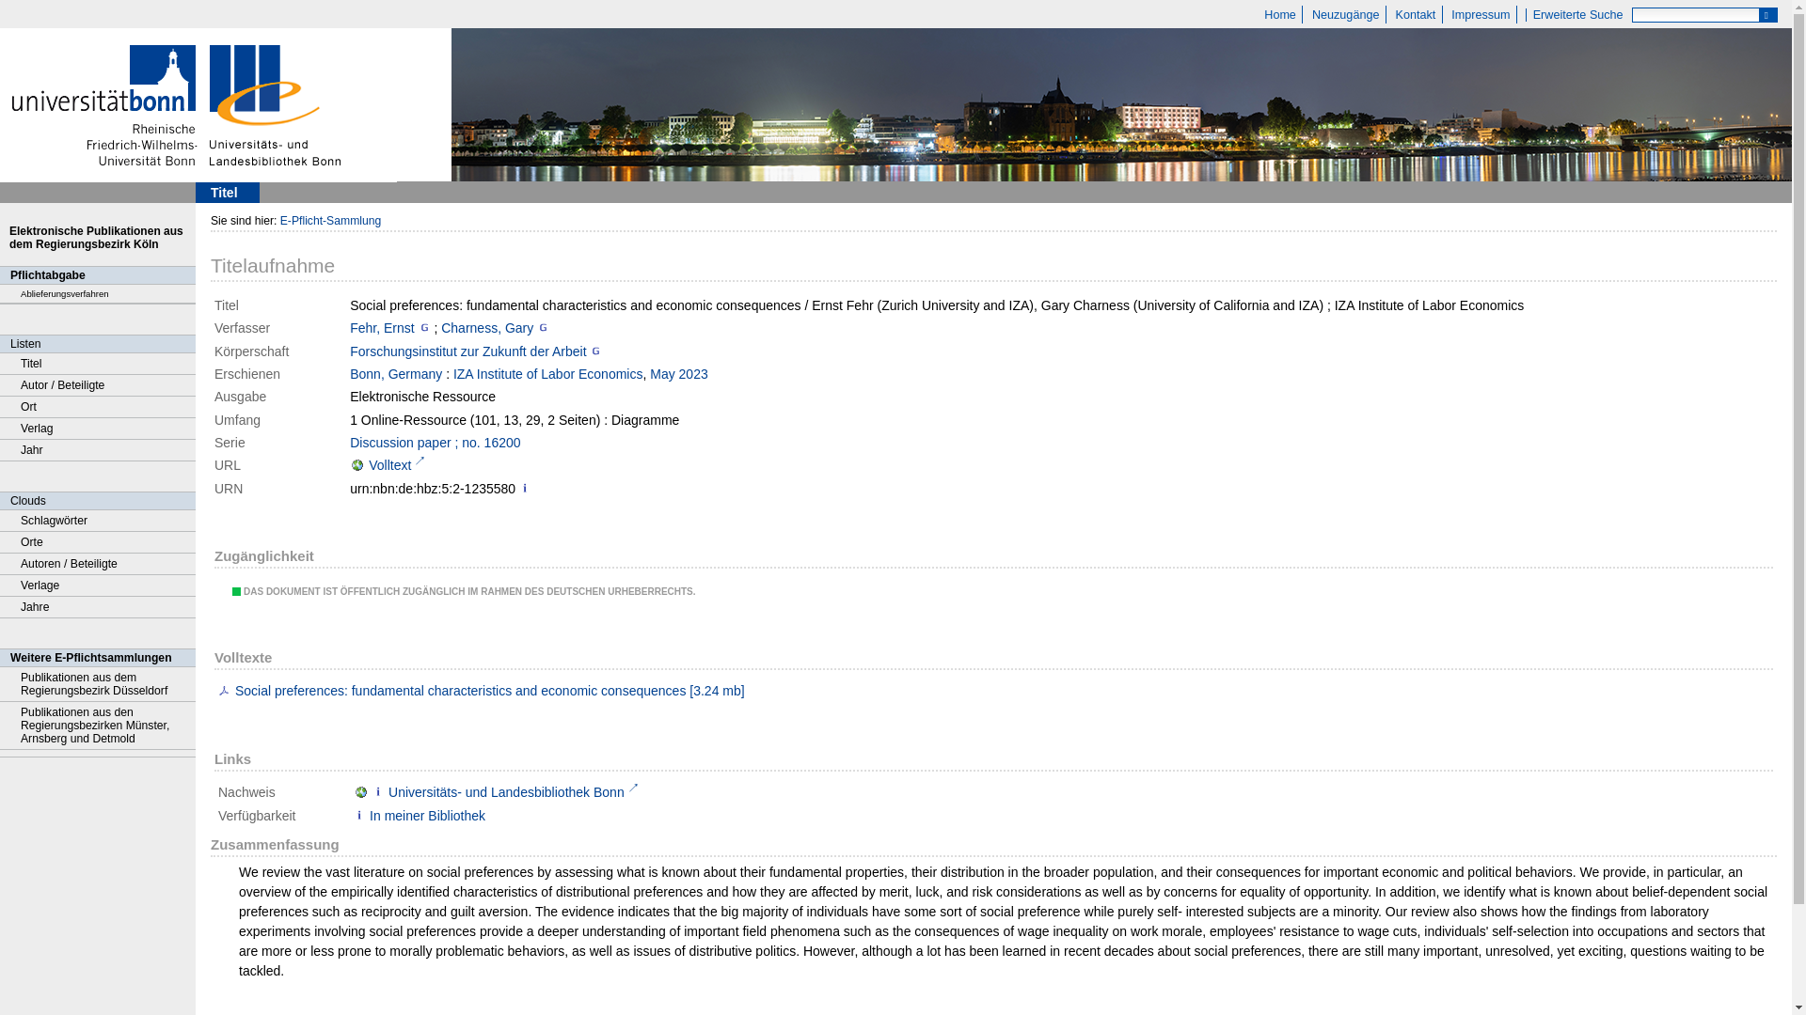 The height and width of the screenshot is (1015, 1806). What do you see at coordinates (467, 351) in the screenshot?
I see `Forschungsinstitut zur Zukunft der Arbeit` at bounding box center [467, 351].